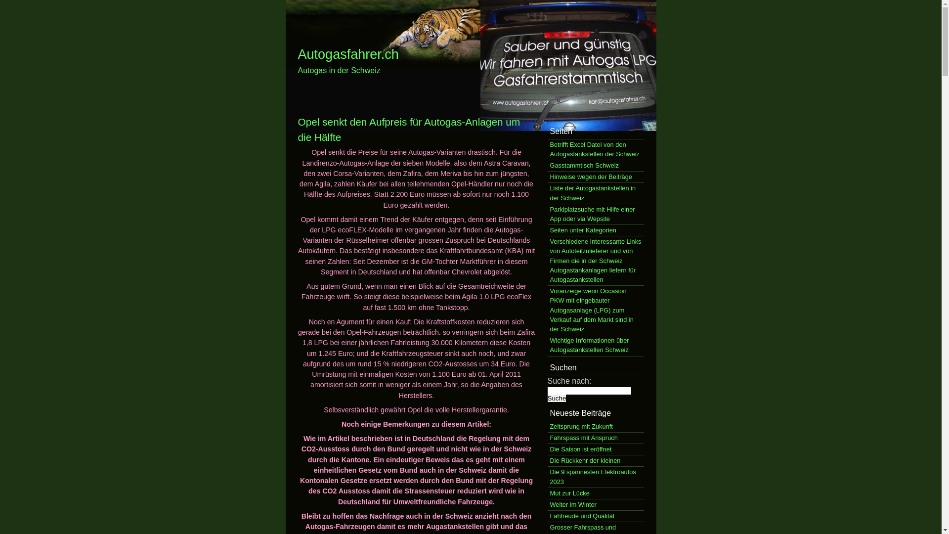 The width and height of the screenshot is (949, 534). What do you see at coordinates (596, 505) in the screenshot?
I see `Weiter im Winter` at bounding box center [596, 505].